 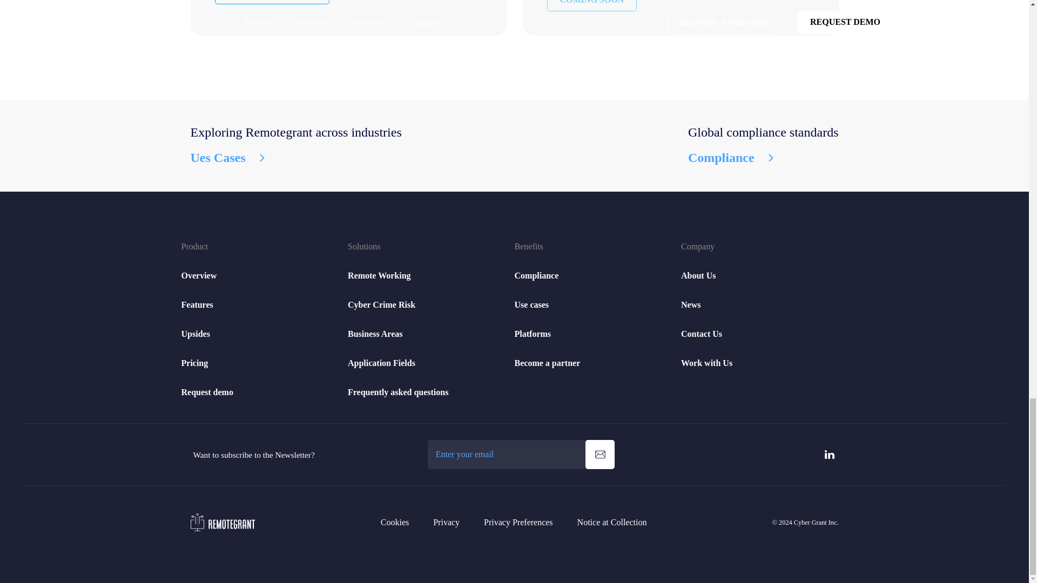 What do you see at coordinates (547, 363) in the screenshot?
I see `Become a partner` at bounding box center [547, 363].